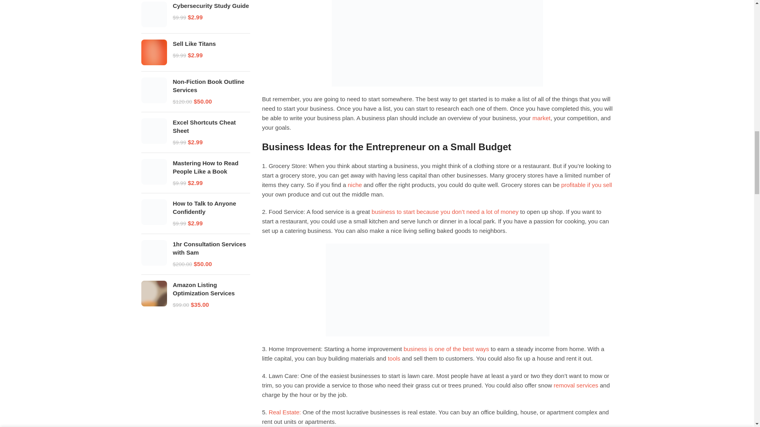  I want to click on niche, so click(354, 185).